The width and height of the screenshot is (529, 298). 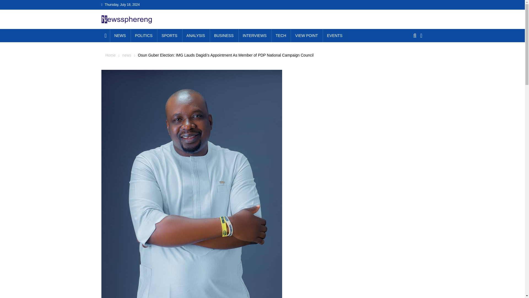 I want to click on EVENTS, so click(x=335, y=35).